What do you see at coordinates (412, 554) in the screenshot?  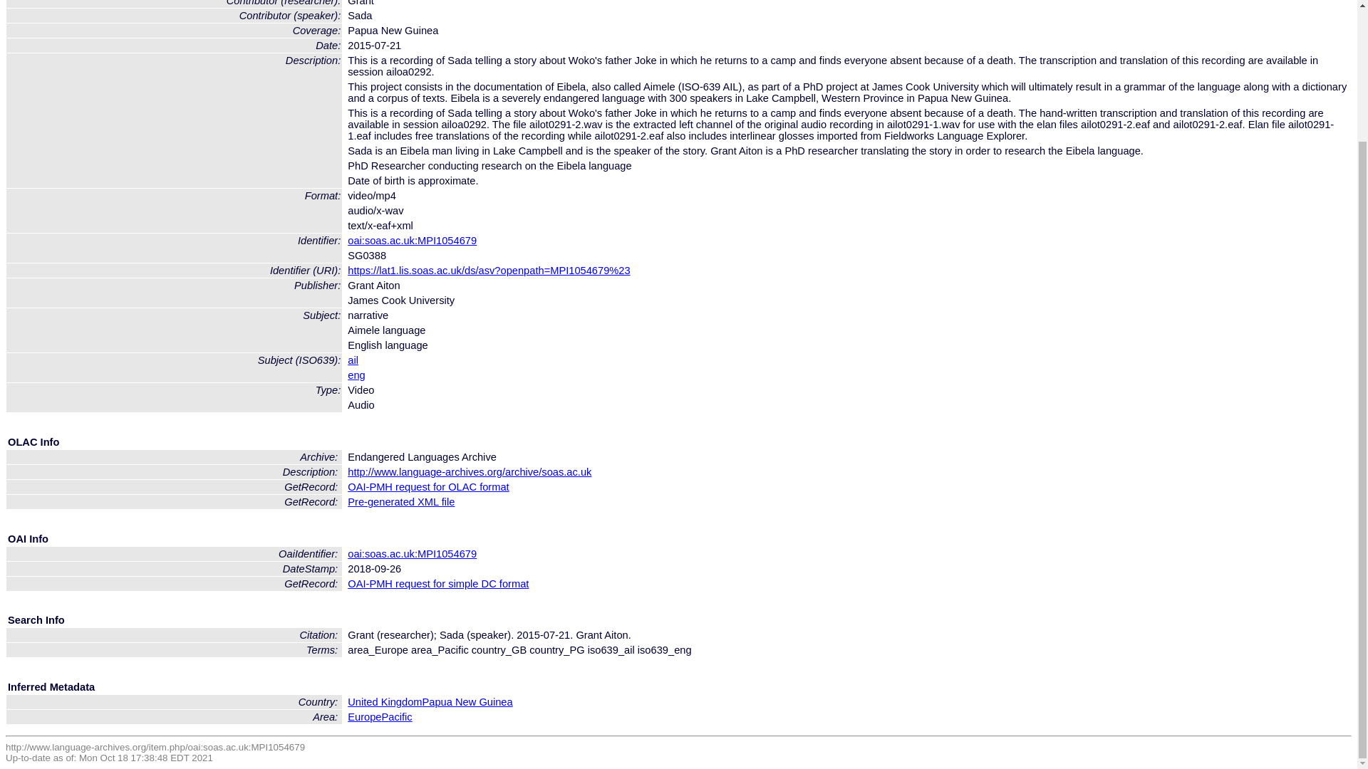 I see `oai:soas.ac.uk:MPI1054679` at bounding box center [412, 554].